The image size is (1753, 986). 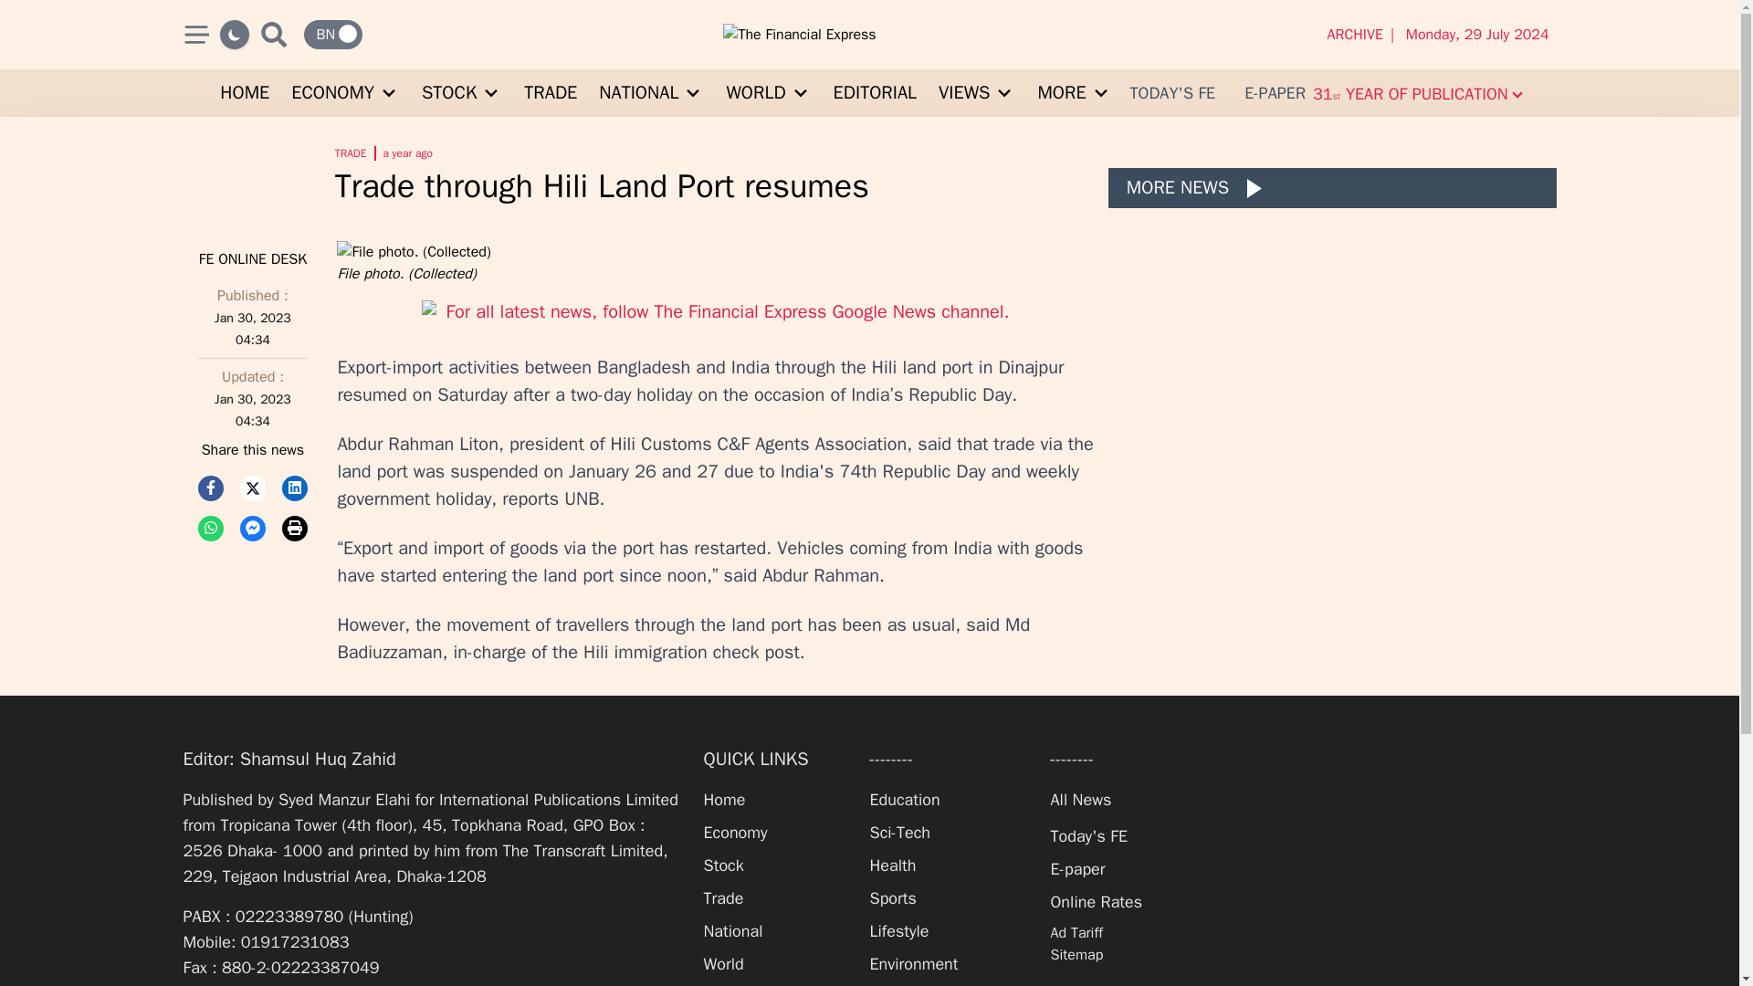 I want to click on VIEWS, so click(x=976, y=93).